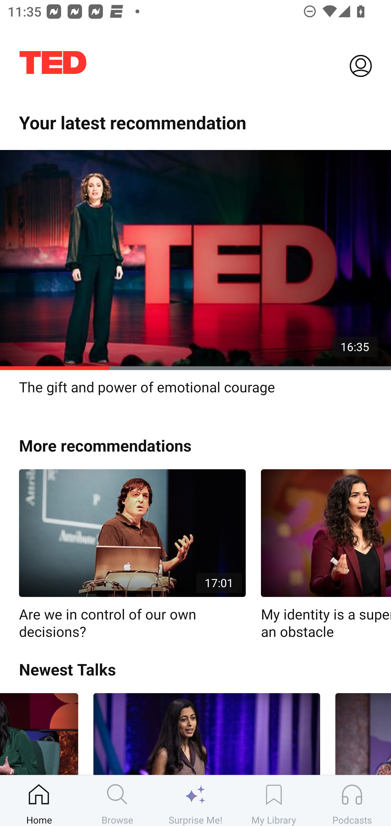 The width and height of the screenshot is (391, 826). Describe the element at coordinates (132, 555) in the screenshot. I see `17:01 Are we in control of our own decisions?` at that location.